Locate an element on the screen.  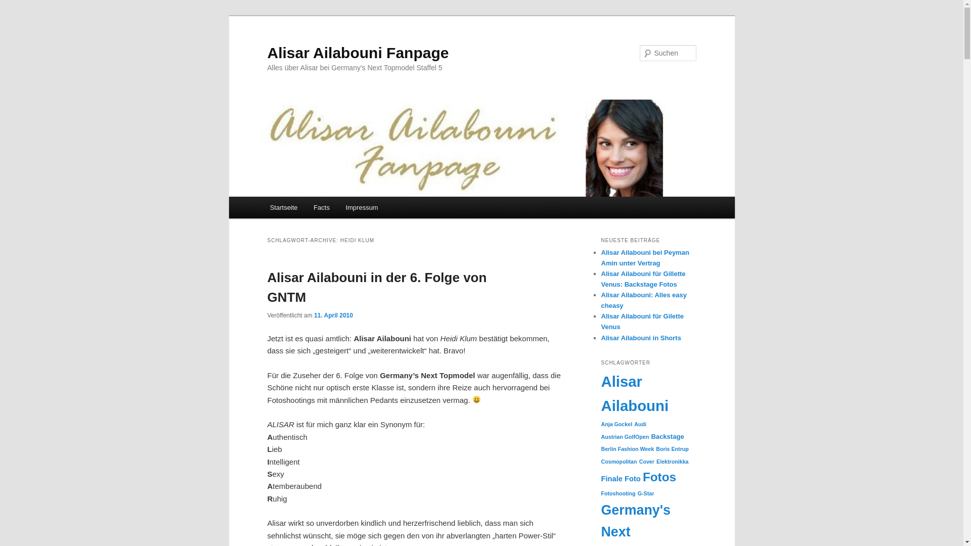
Alisar Ailabouni in der 6. Folge von GNTM is located at coordinates (377, 287).